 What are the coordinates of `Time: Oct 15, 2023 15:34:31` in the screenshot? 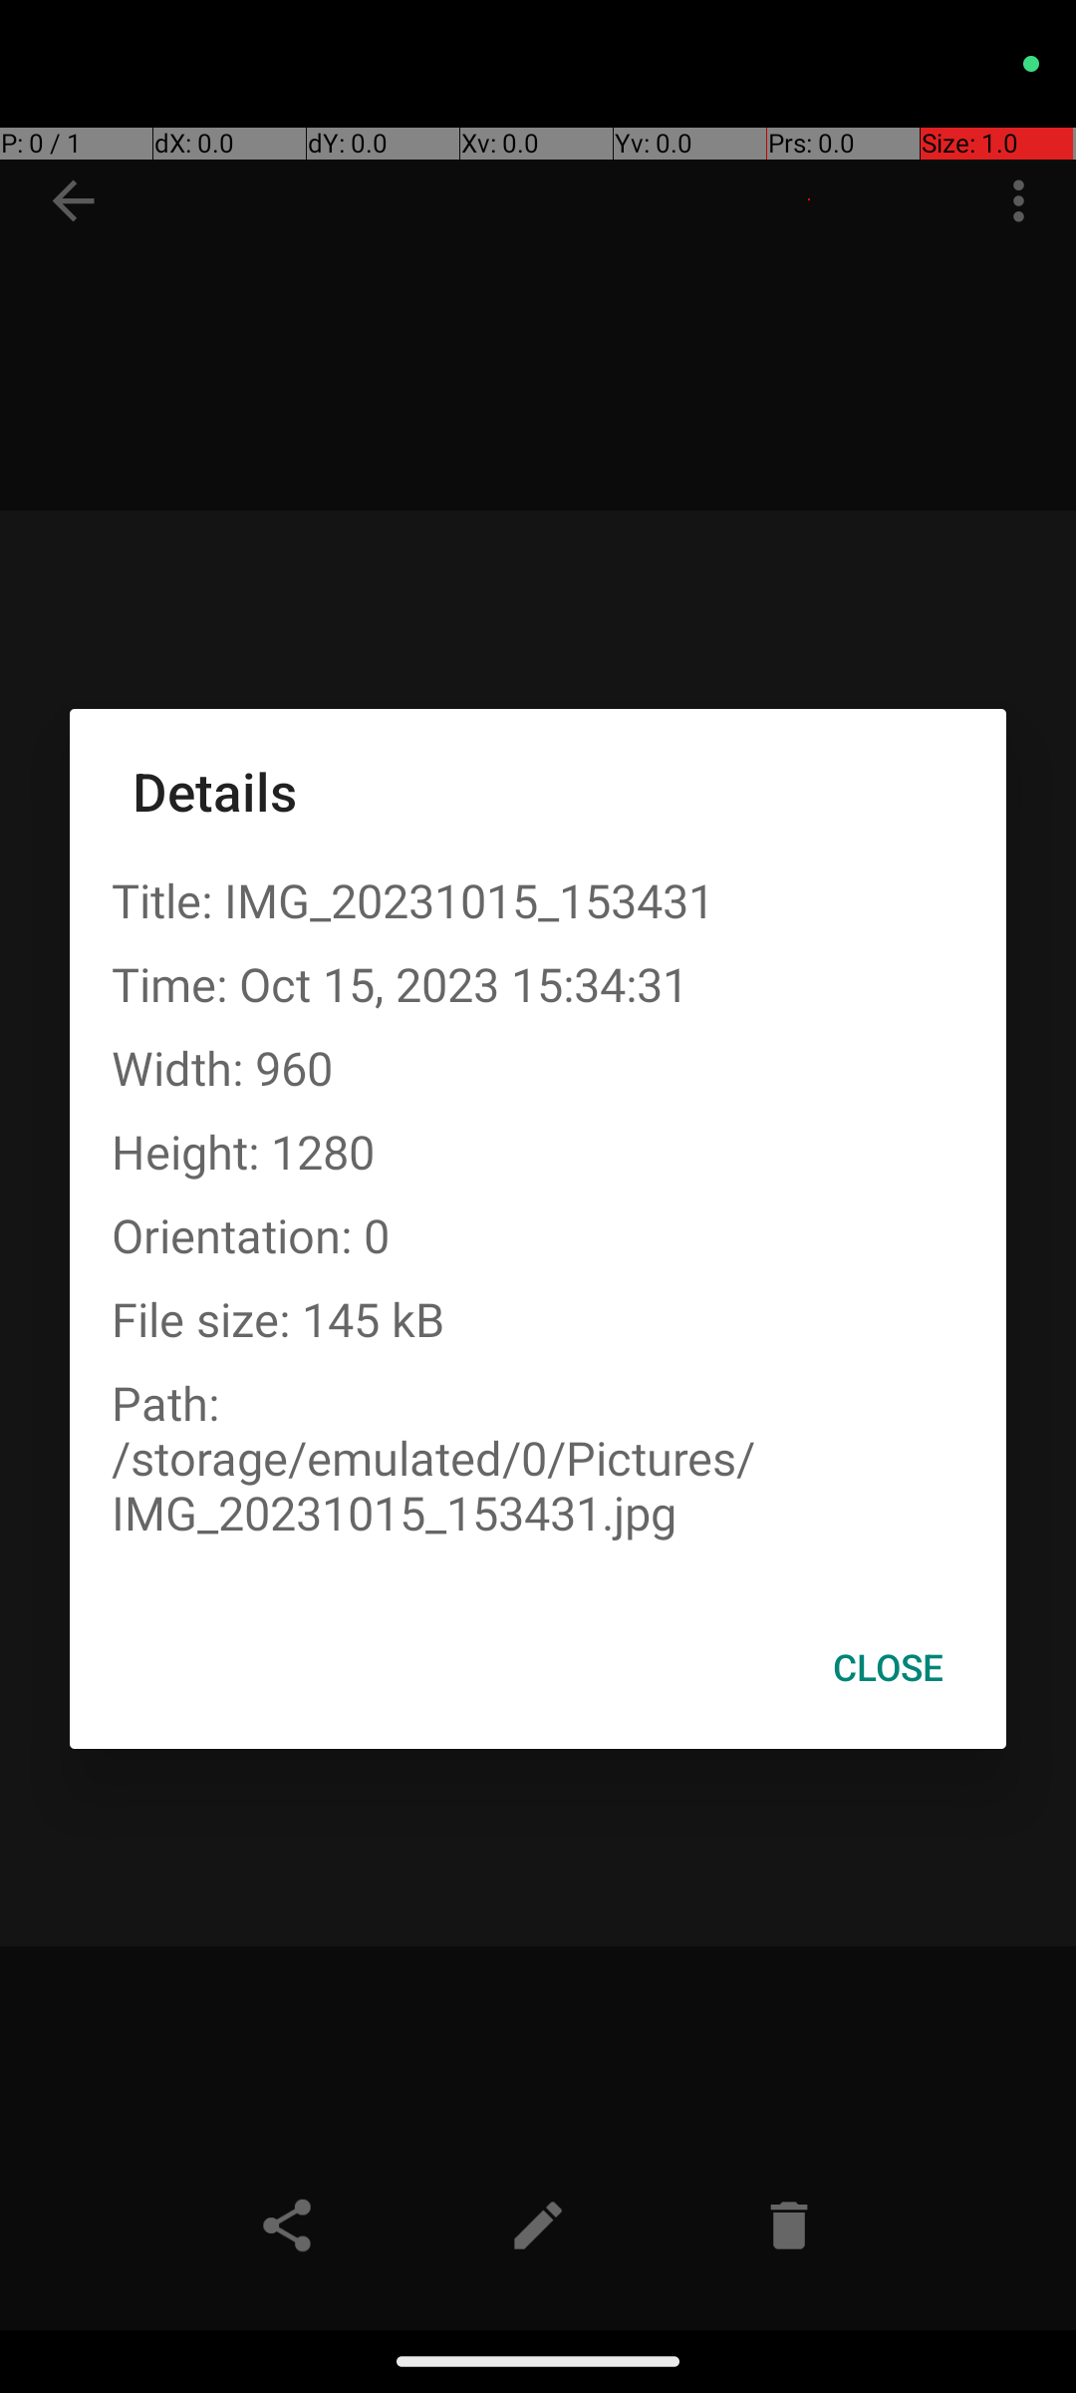 It's located at (538, 983).